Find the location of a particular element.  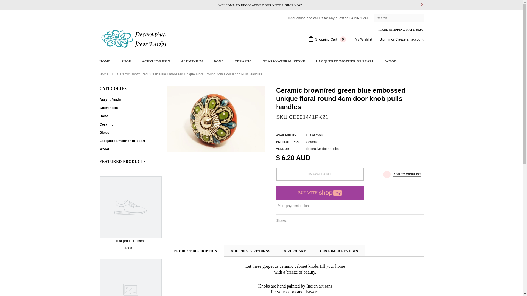

SHIPPING & RETURNS is located at coordinates (250, 251).